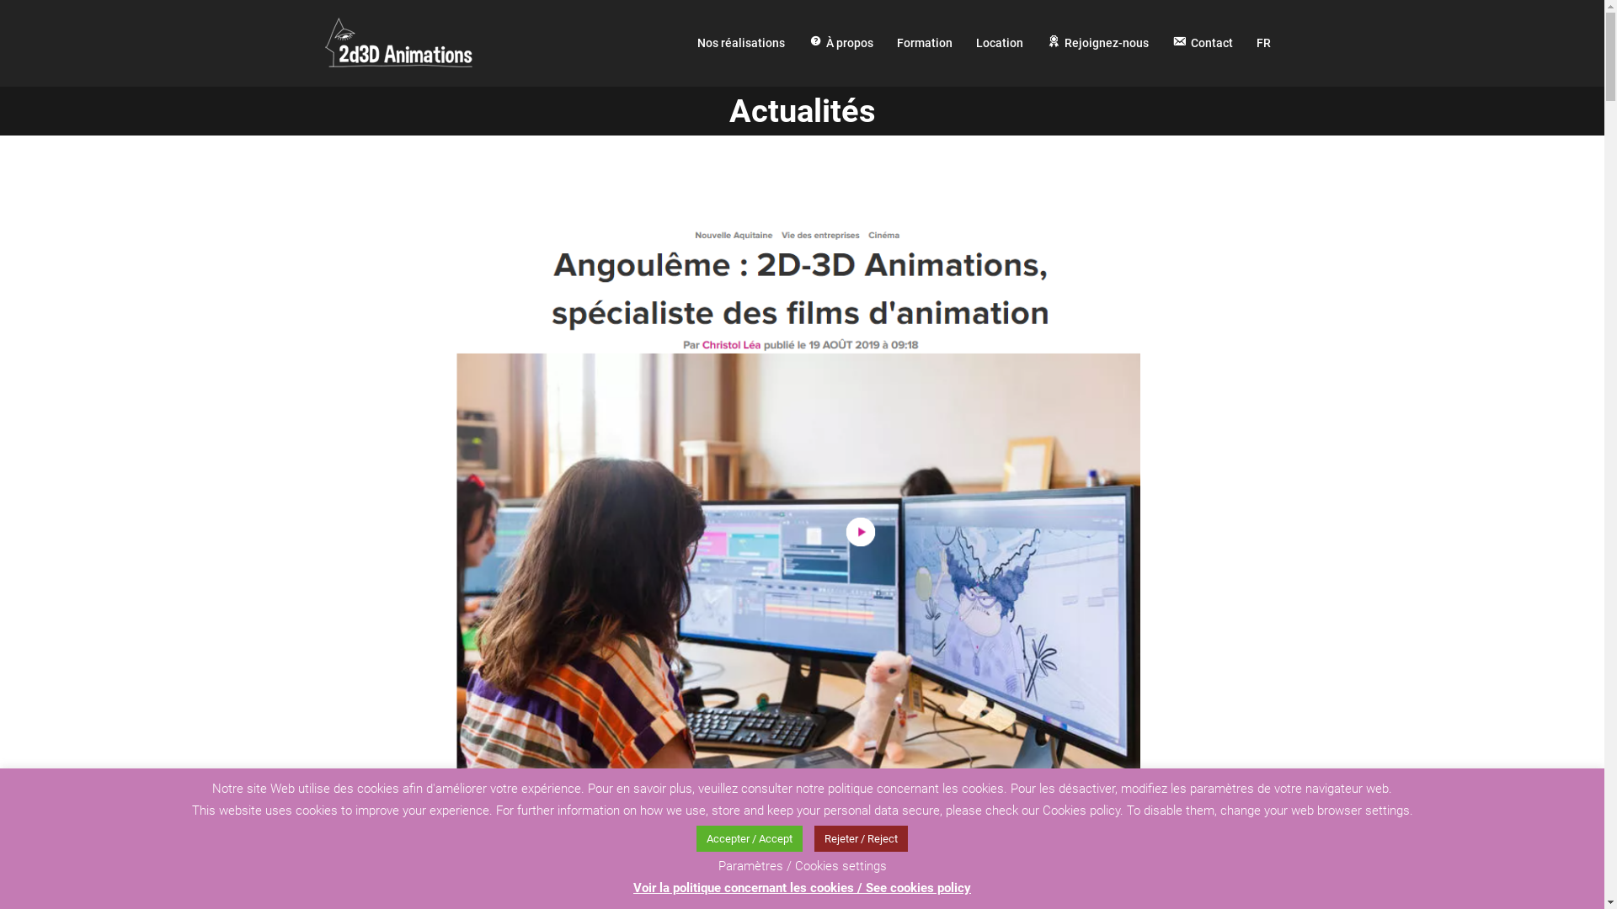 Image resolution: width=1617 pixels, height=909 pixels. What do you see at coordinates (1098, 44) in the screenshot?
I see `Rejoignez-nous` at bounding box center [1098, 44].